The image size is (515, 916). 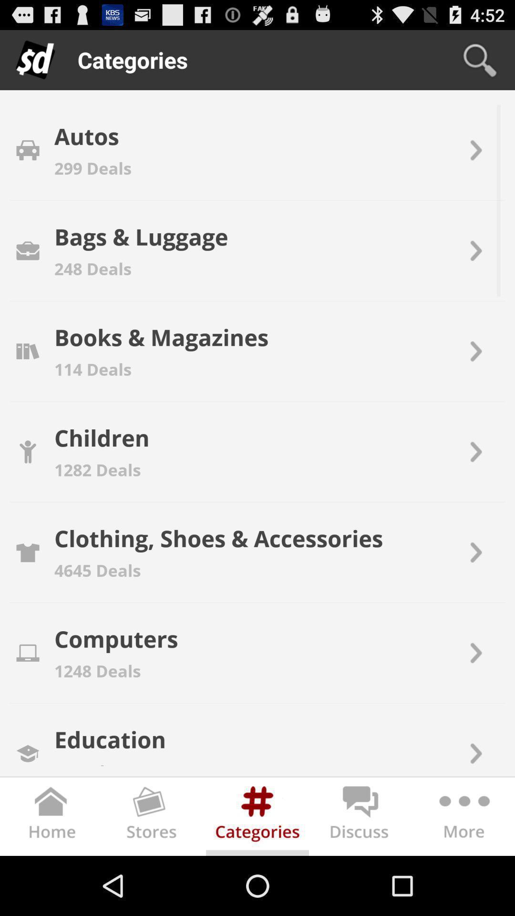 What do you see at coordinates (257, 819) in the screenshot?
I see `categories` at bounding box center [257, 819].